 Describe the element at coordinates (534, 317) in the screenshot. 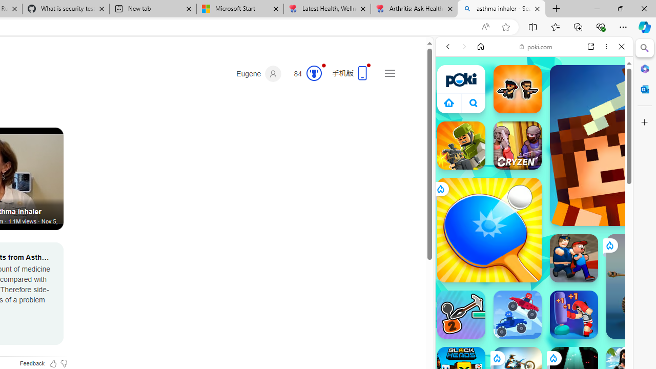

I see `Io Games` at that location.